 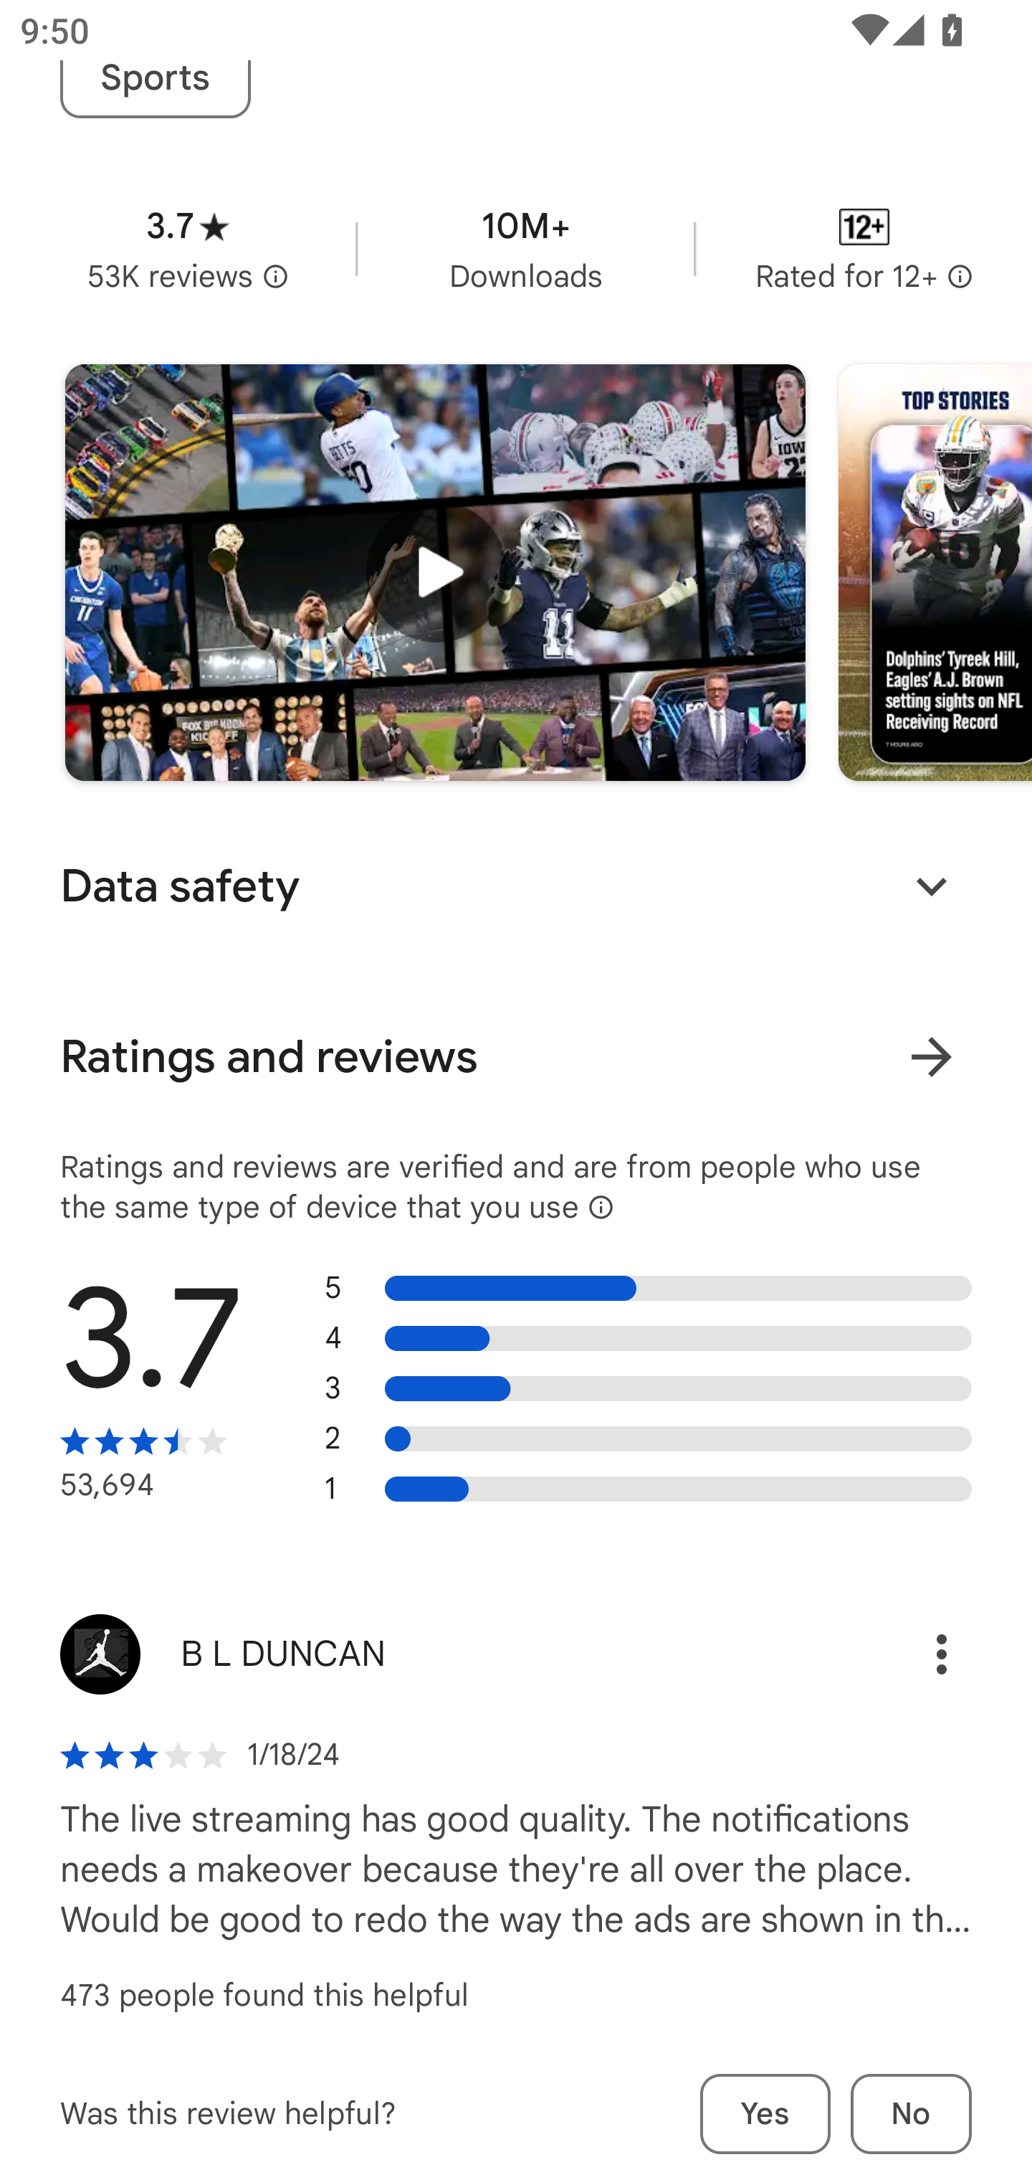 I want to click on Yes, so click(x=765, y=2113).